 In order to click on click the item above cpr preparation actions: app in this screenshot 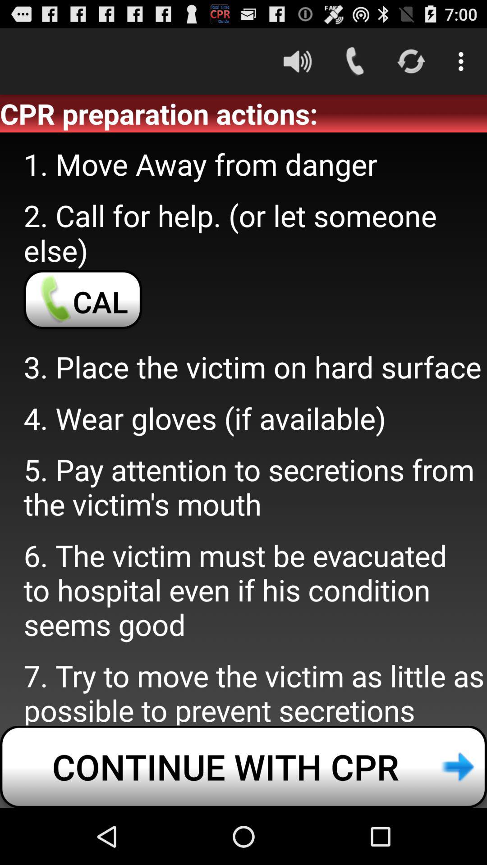, I will do `click(297, 61)`.